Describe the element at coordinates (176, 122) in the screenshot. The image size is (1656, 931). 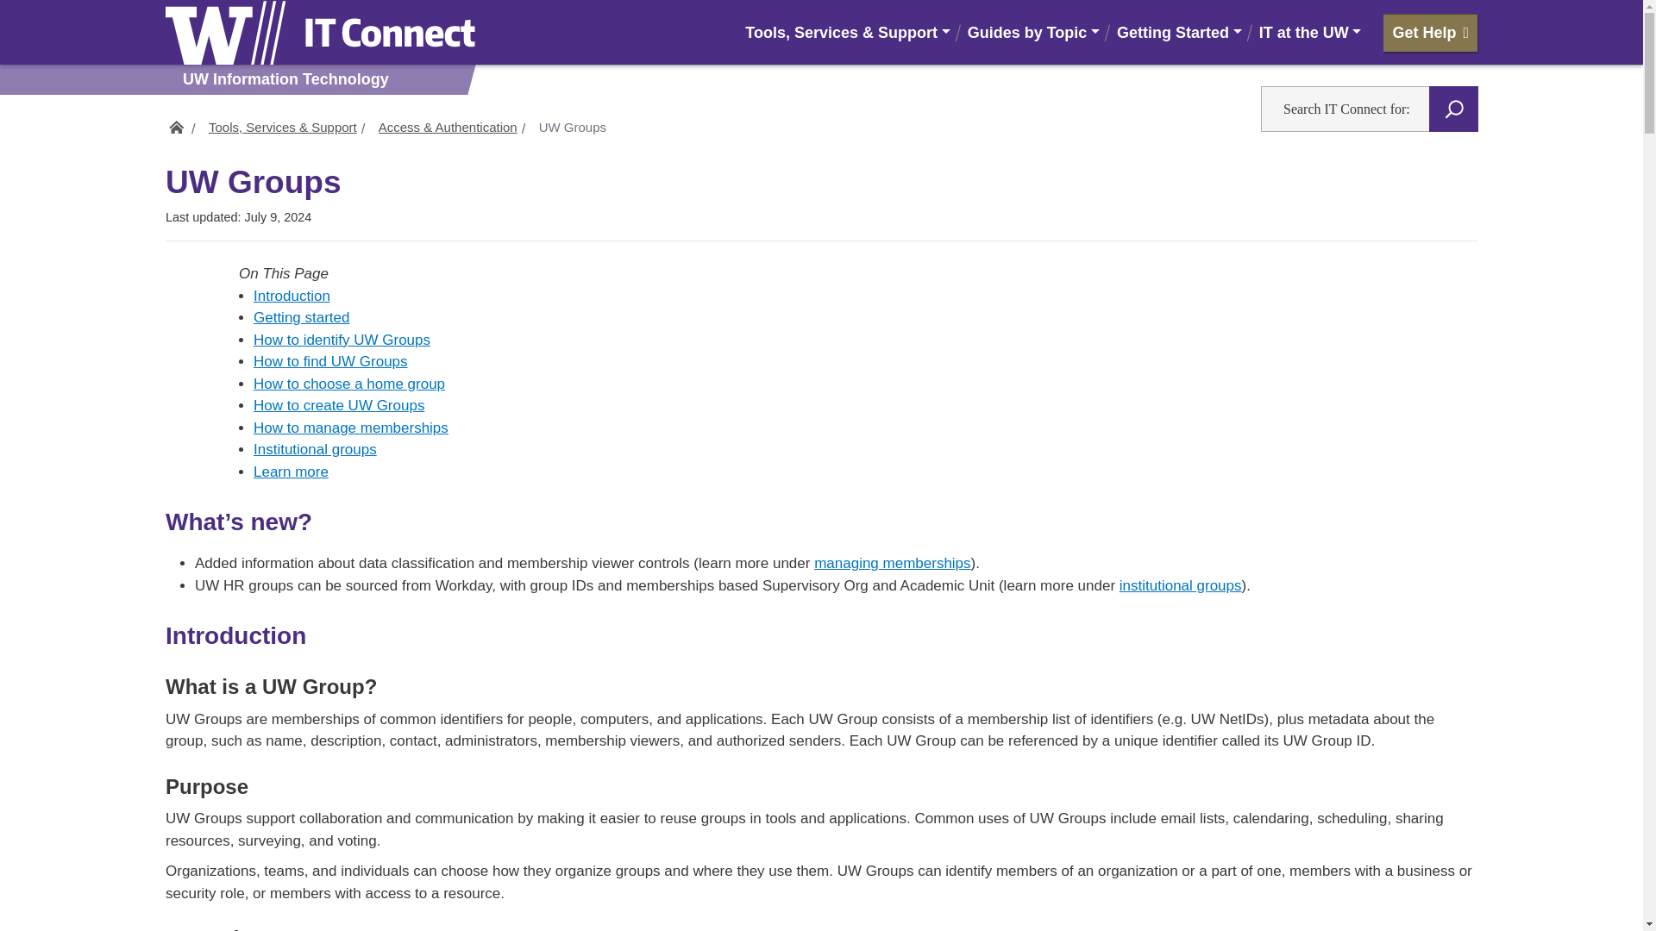
I see `IT Connect` at that location.